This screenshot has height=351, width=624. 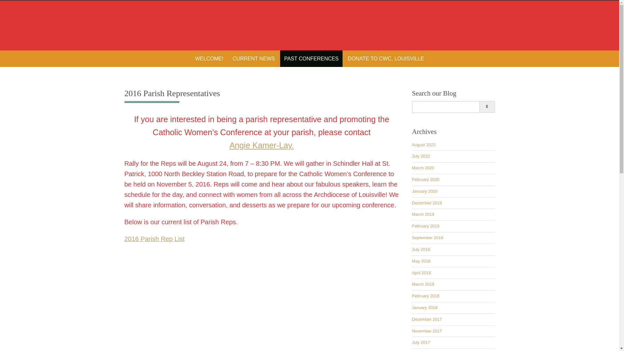 What do you see at coordinates (311, 58) in the screenshot?
I see `PAST CONFERENCES` at bounding box center [311, 58].